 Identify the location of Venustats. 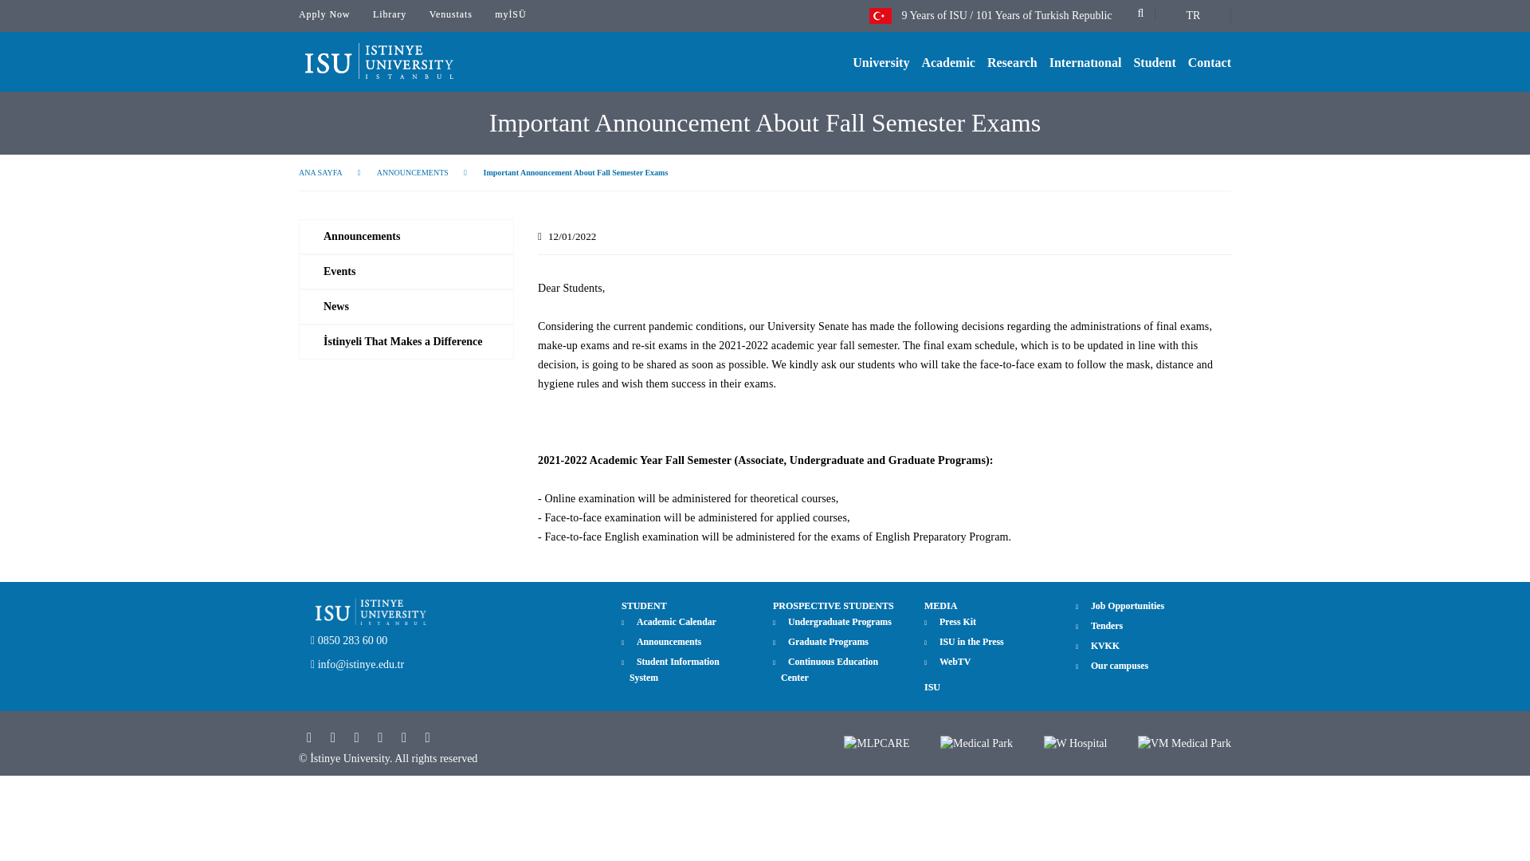
(451, 17).